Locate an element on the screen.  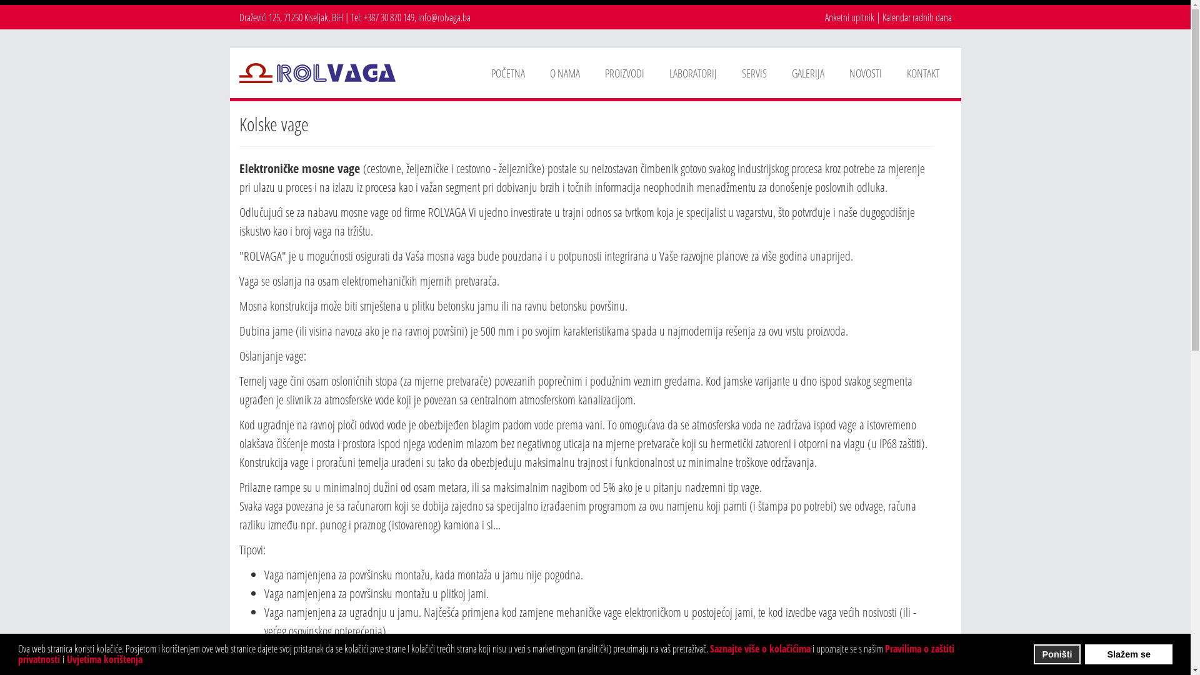
LABORATORIJ is located at coordinates (692, 73).